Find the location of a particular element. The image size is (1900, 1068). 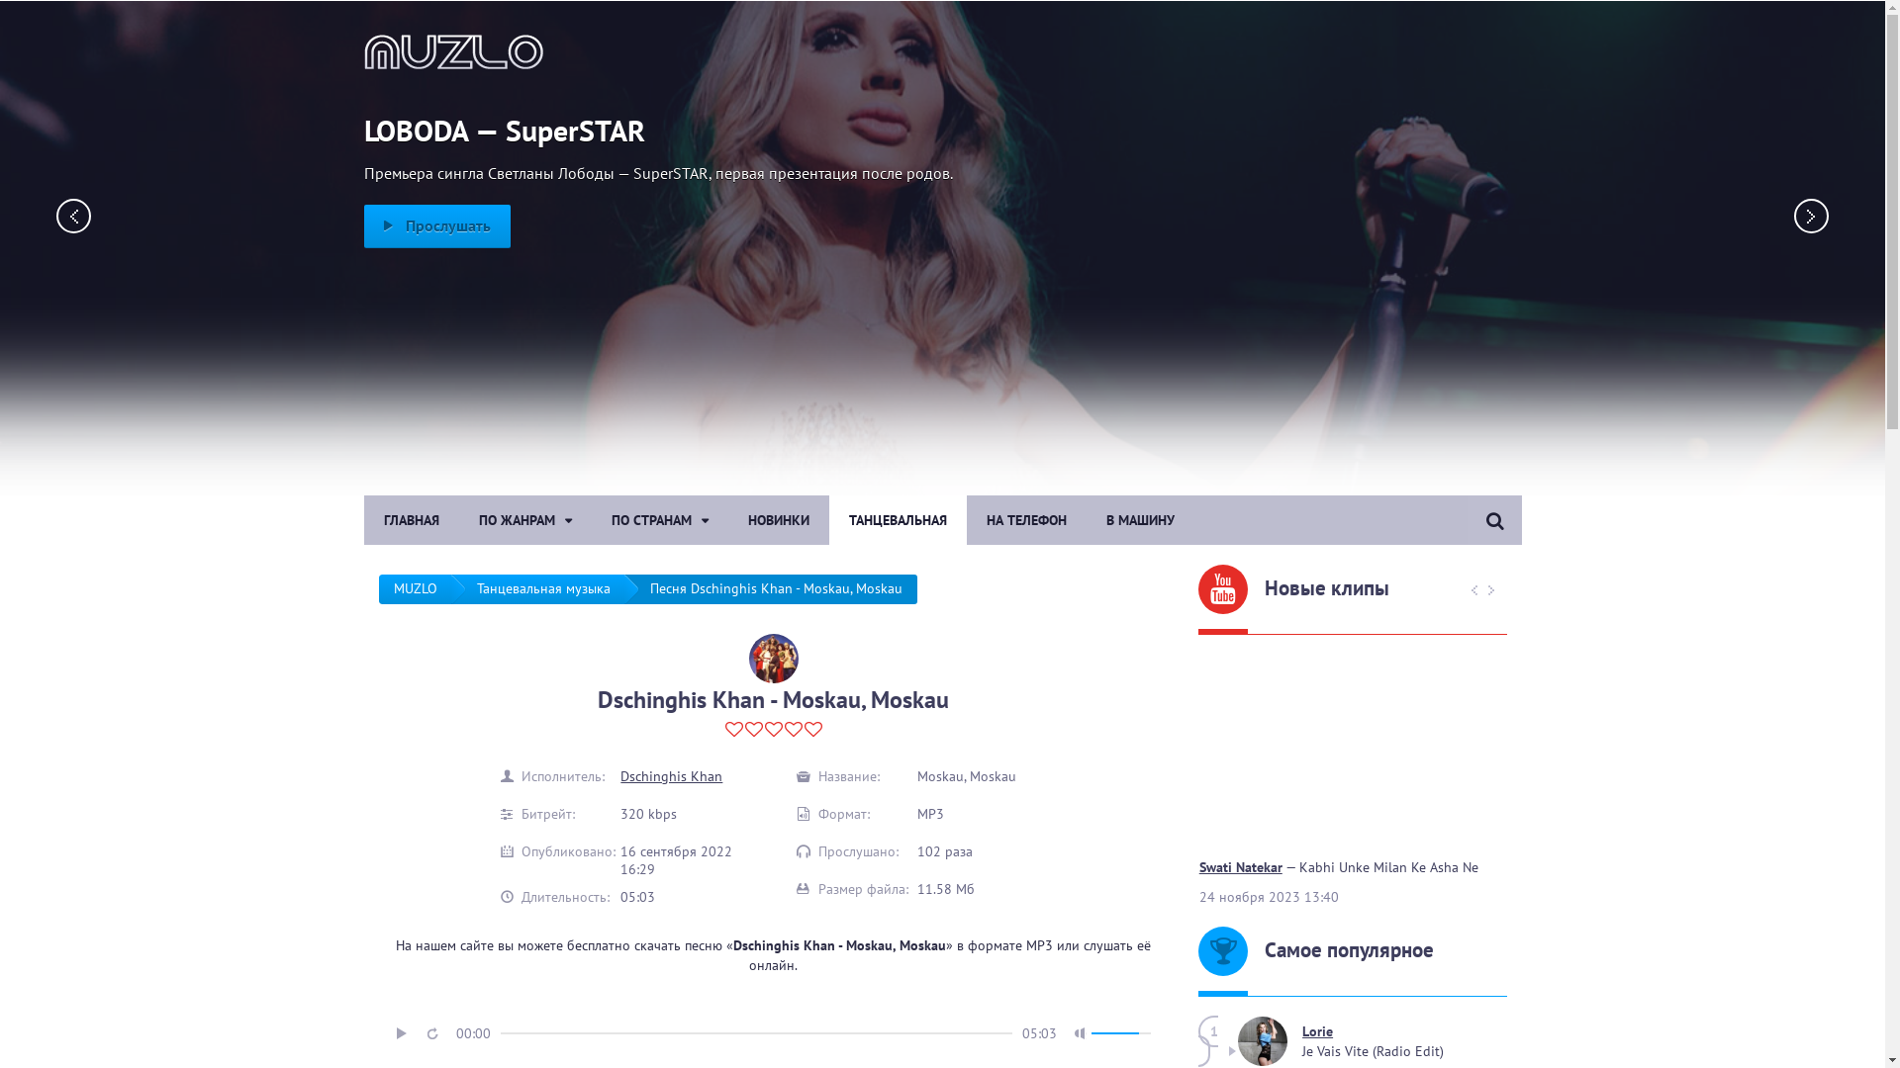

Lorie
Je Vais Vite (Radio Edit) is located at coordinates (1365, 1041).